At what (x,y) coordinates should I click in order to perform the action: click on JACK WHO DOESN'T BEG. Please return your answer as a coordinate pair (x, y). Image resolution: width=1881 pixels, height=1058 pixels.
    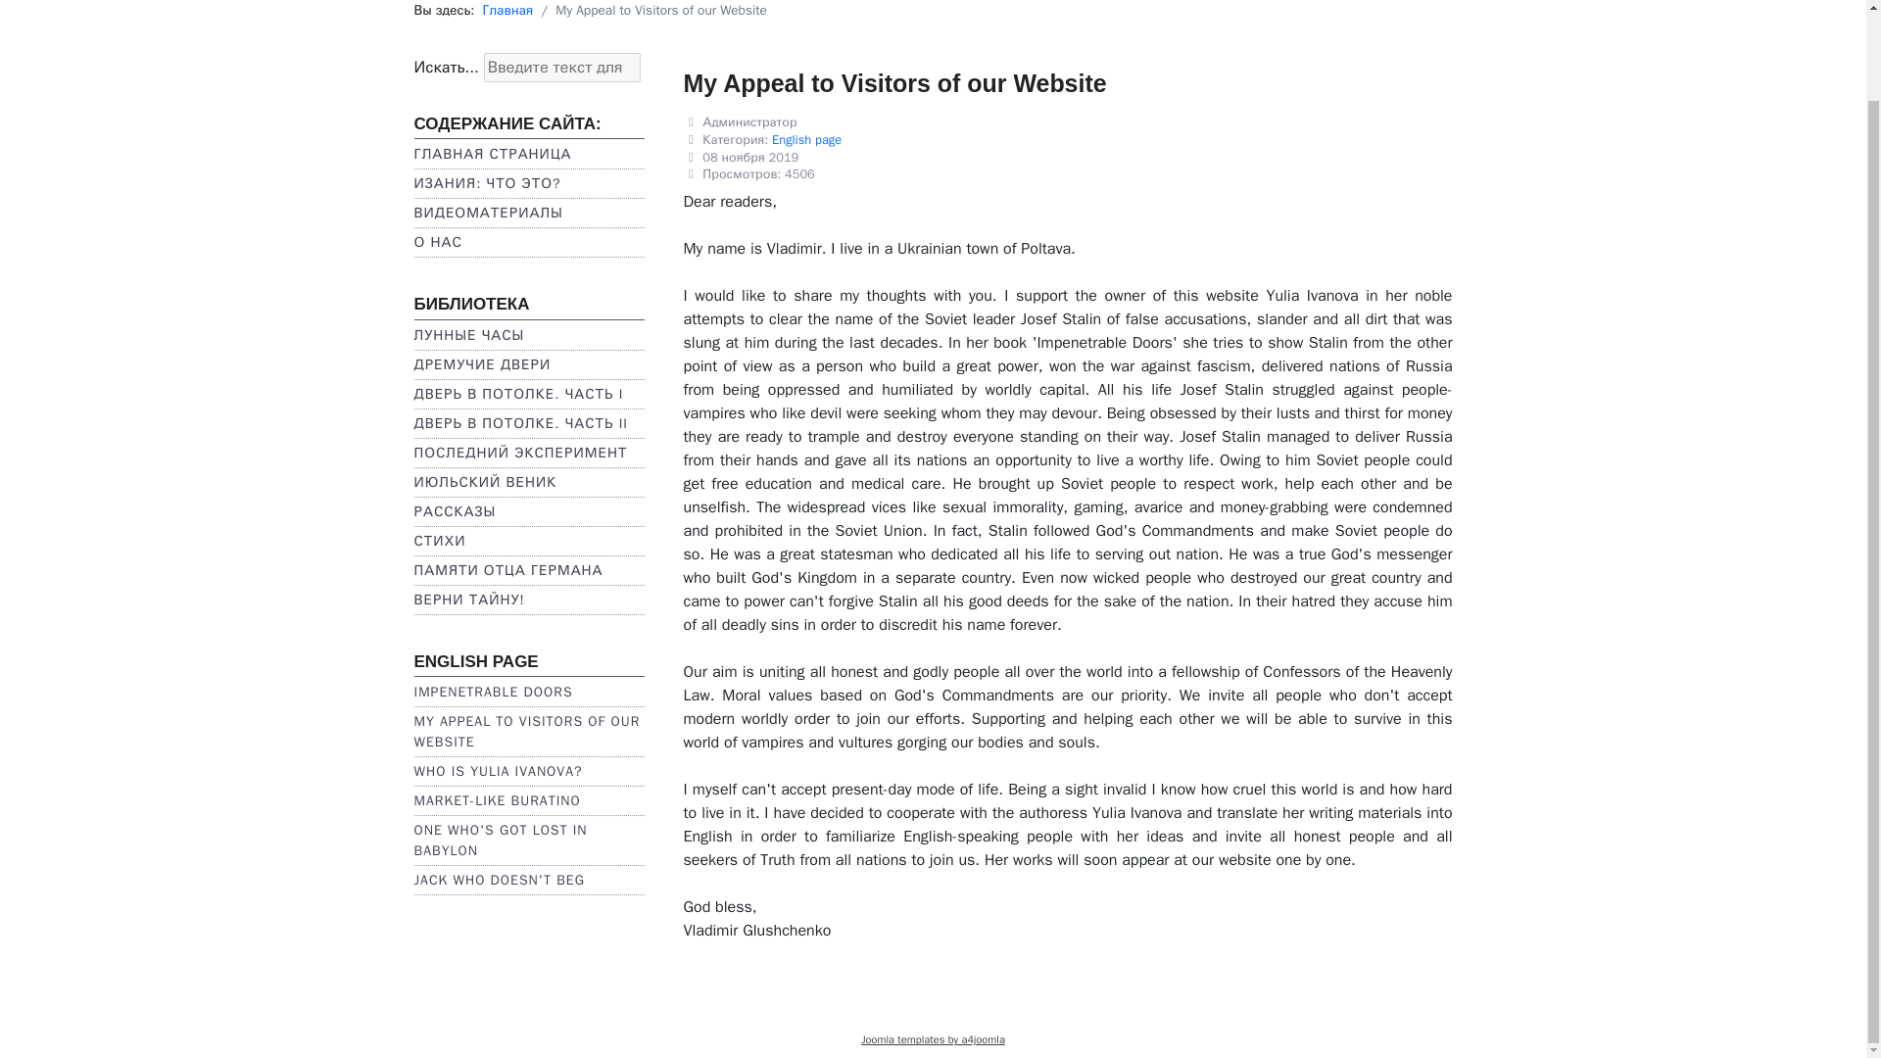
    Looking at the image, I should click on (498, 880).